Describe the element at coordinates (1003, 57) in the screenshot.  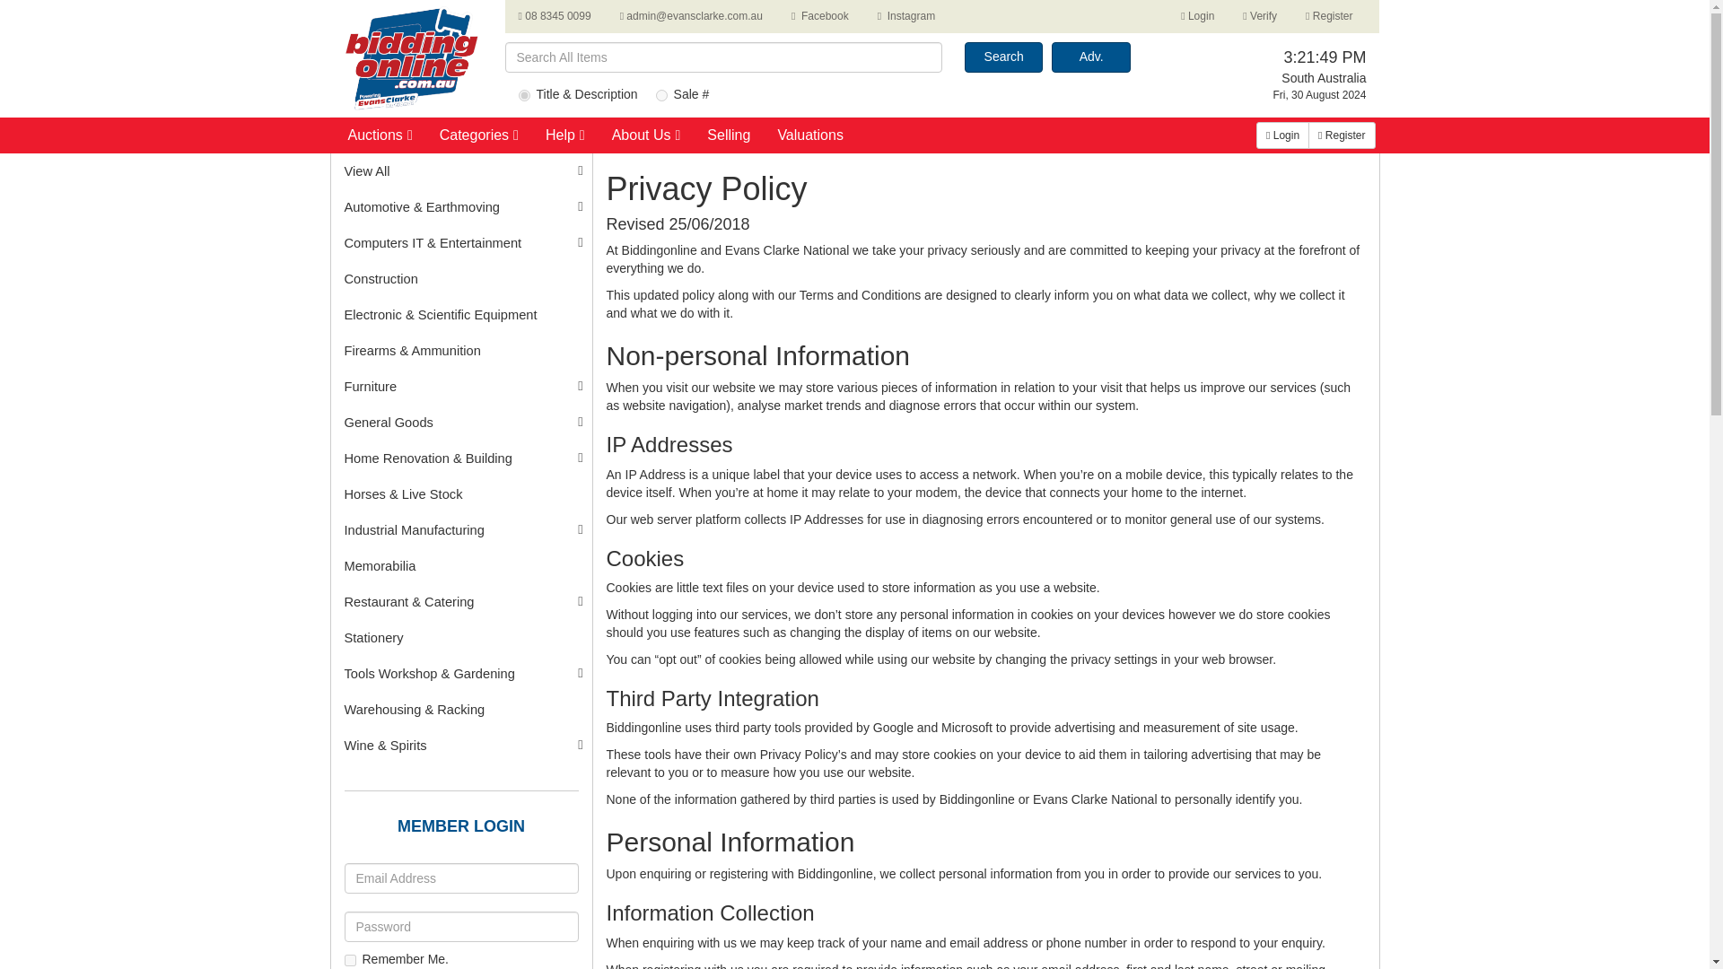
I see `Search` at that location.